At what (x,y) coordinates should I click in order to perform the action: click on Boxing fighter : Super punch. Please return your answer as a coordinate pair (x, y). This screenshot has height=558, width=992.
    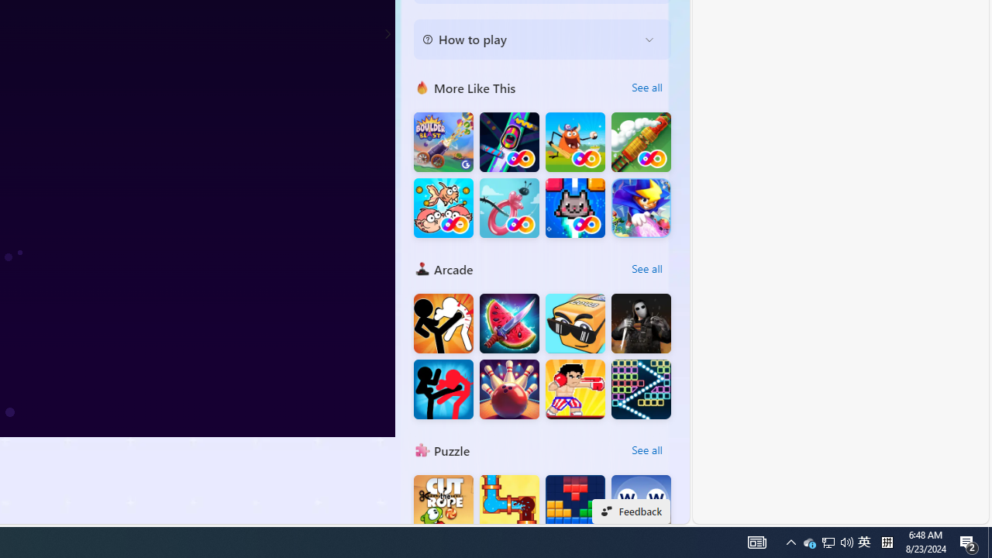
    Looking at the image, I should click on (575, 389).